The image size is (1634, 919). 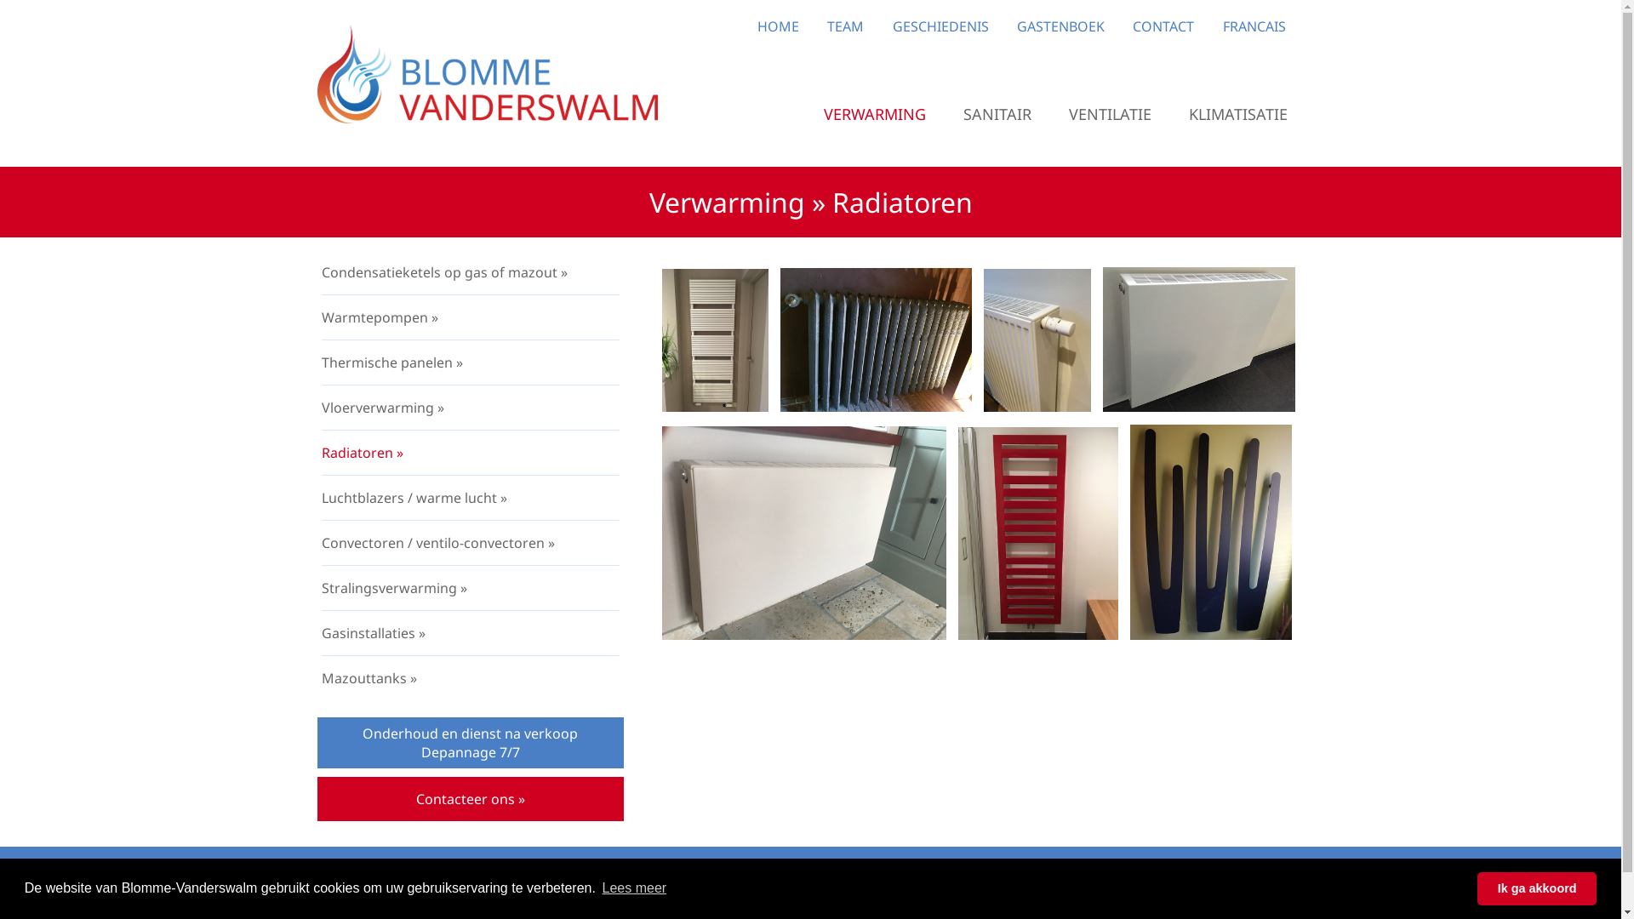 What do you see at coordinates (1060, 26) in the screenshot?
I see `GASTENBOEK` at bounding box center [1060, 26].